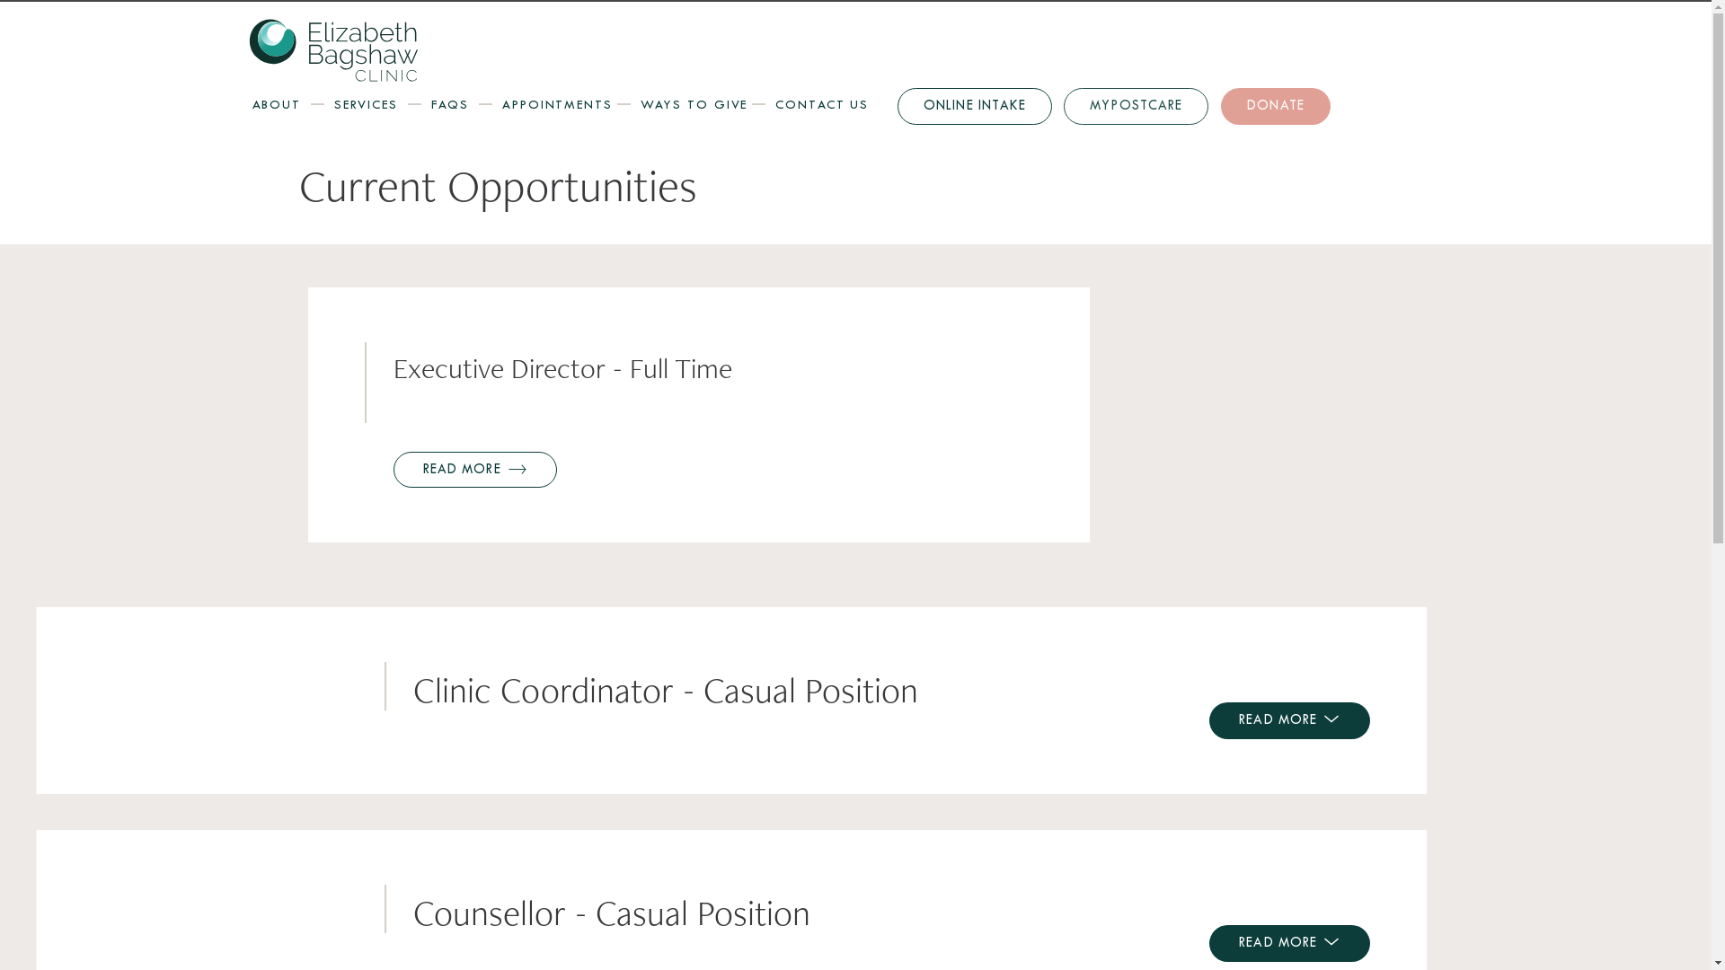  I want to click on READ MORE, so click(1289, 943).